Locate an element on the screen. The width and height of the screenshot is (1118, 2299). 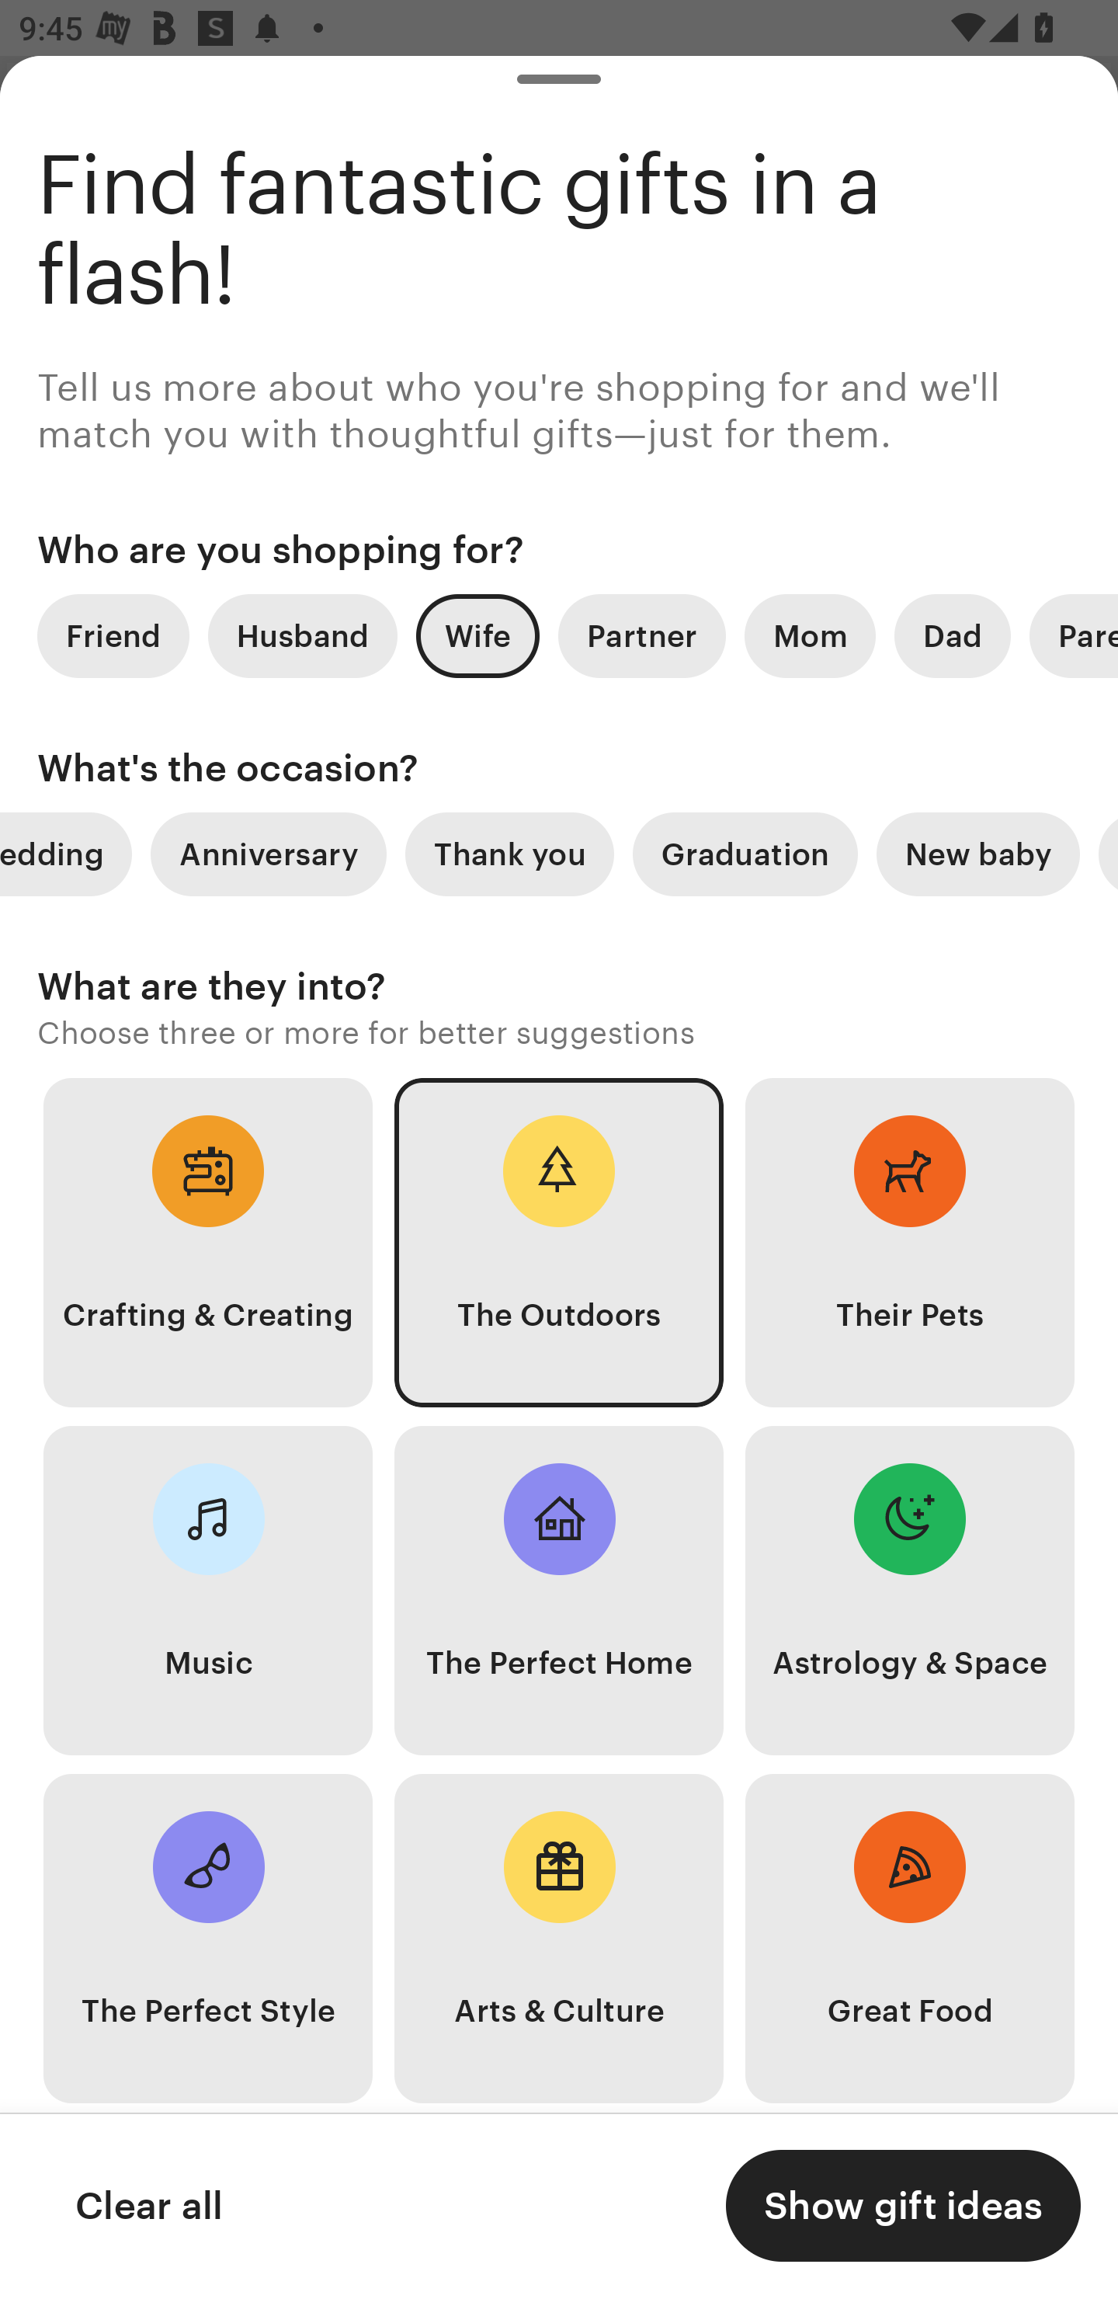
Wife is located at coordinates (477, 635).